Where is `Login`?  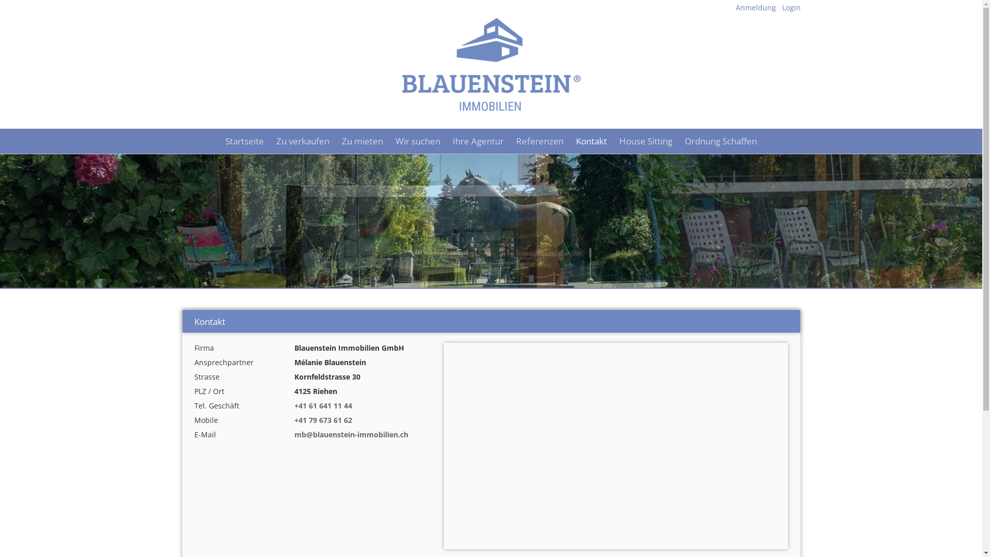 Login is located at coordinates (791, 7).